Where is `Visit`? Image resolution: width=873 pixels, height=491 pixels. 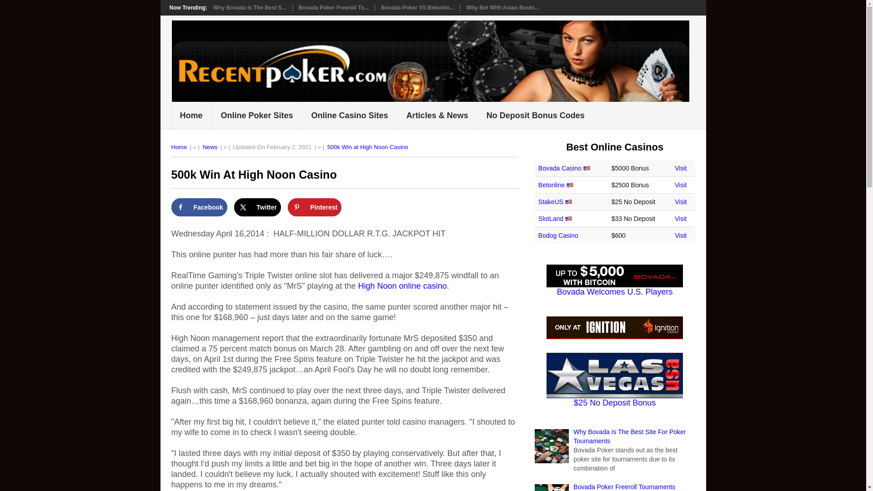 Visit is located at coordinates (680, 219).